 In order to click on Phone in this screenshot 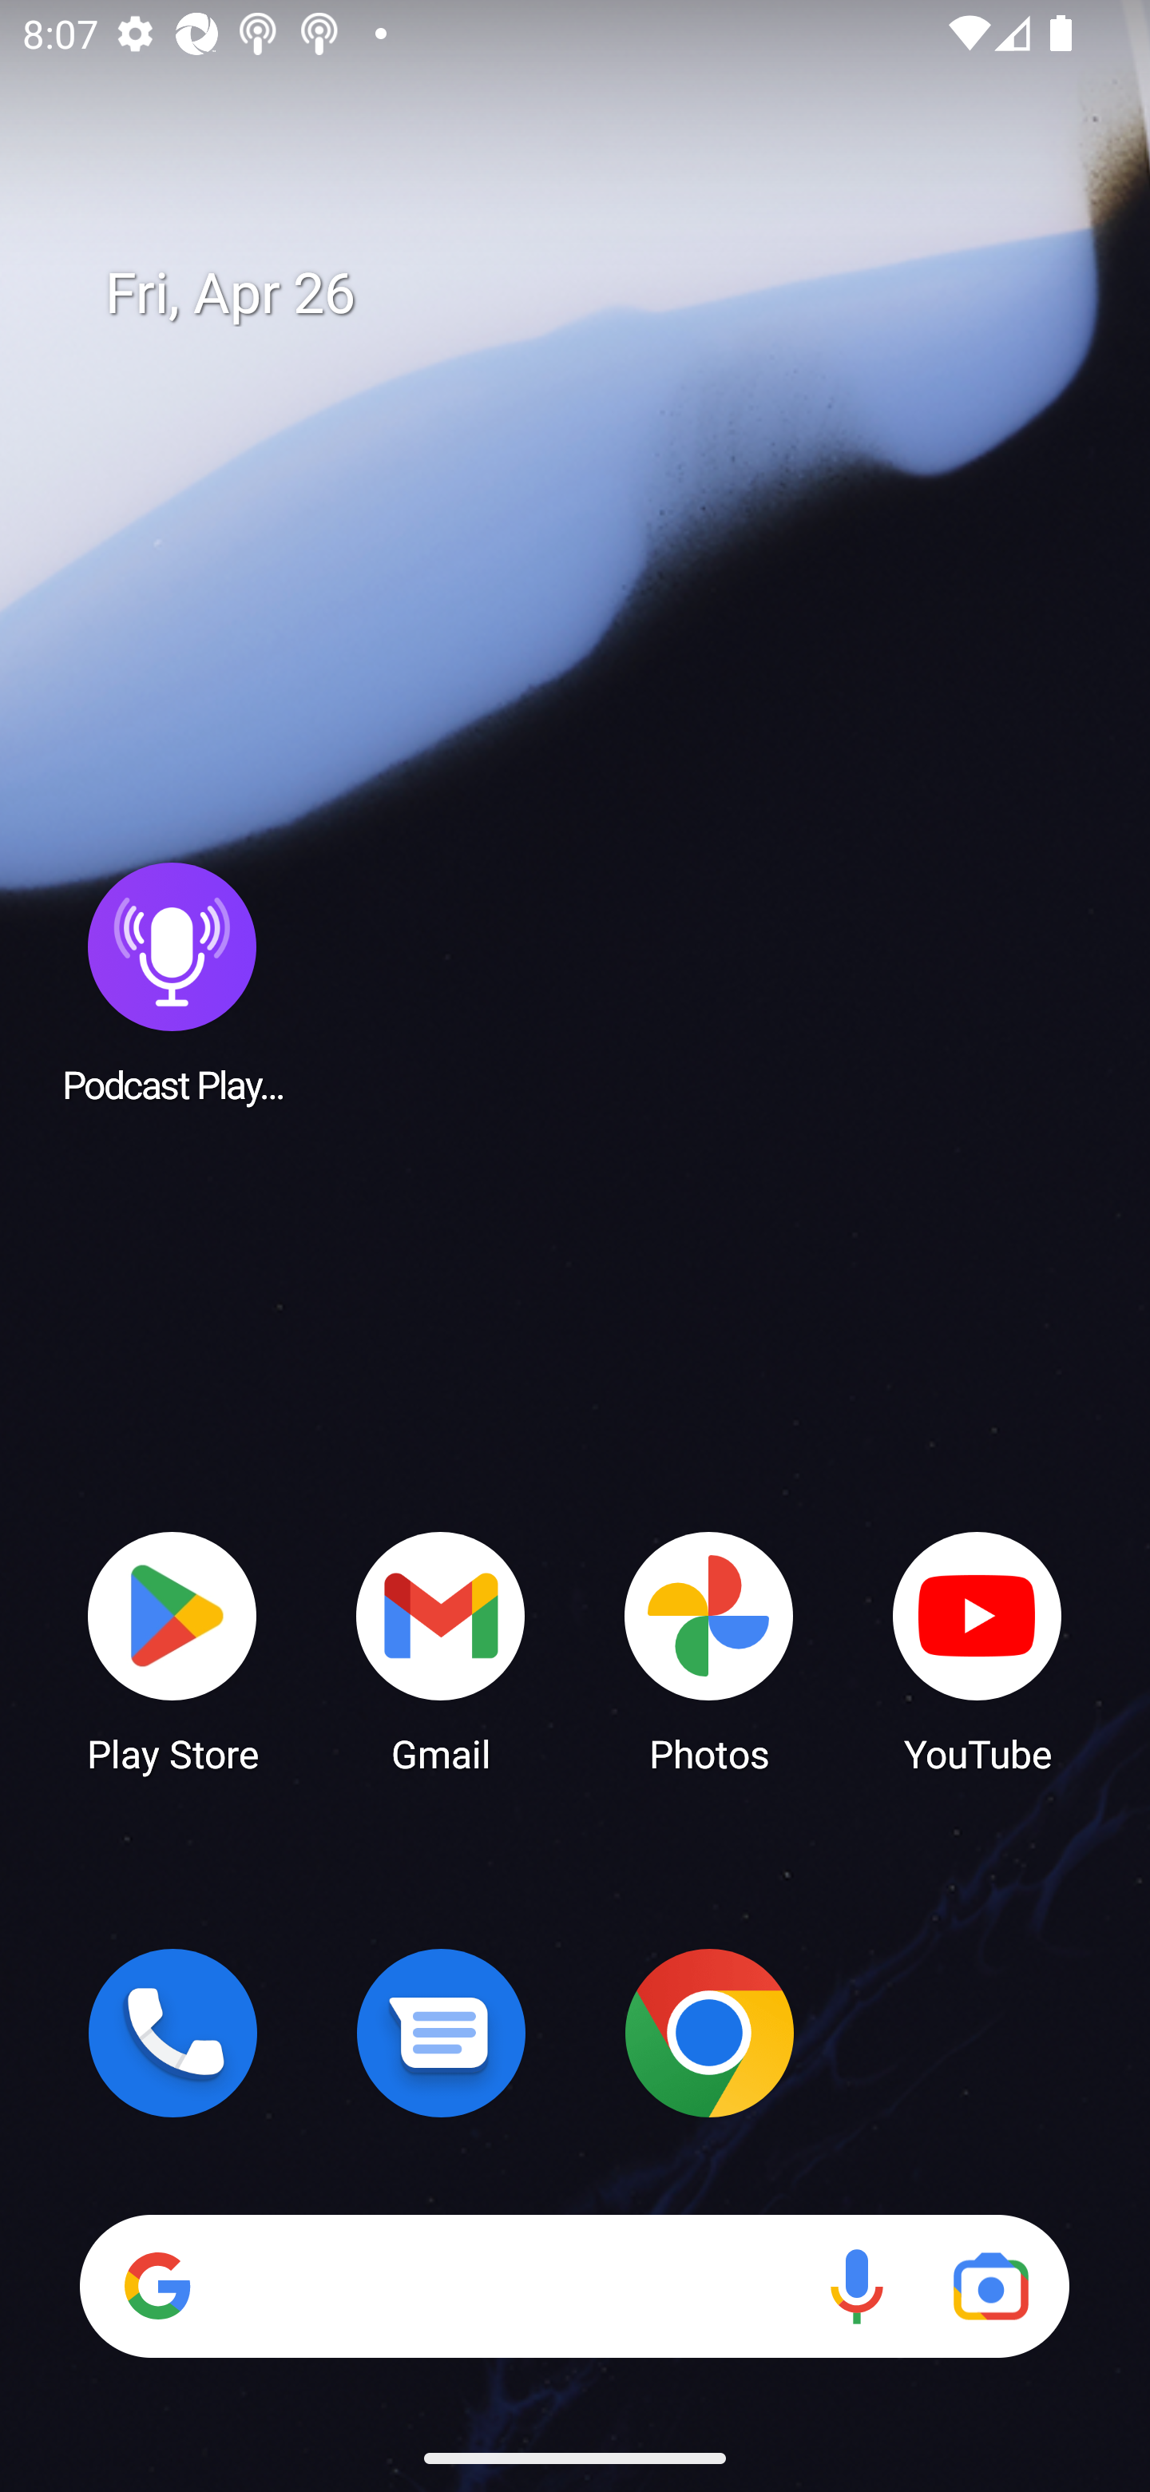, I will do `click(172, 2033)`.